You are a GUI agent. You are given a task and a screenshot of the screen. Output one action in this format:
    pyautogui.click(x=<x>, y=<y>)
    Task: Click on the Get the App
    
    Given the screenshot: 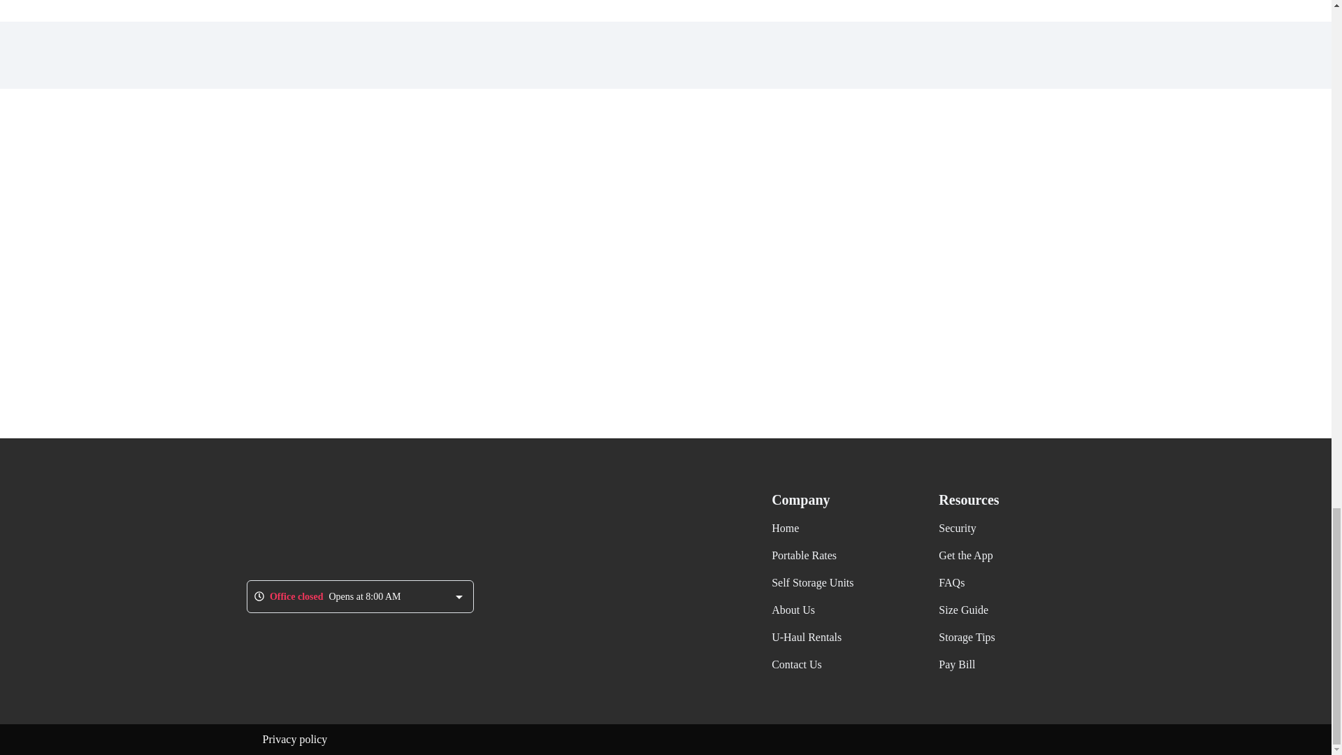 What is the action you would take?
    pyautogui.click(x=965, y=555)
    